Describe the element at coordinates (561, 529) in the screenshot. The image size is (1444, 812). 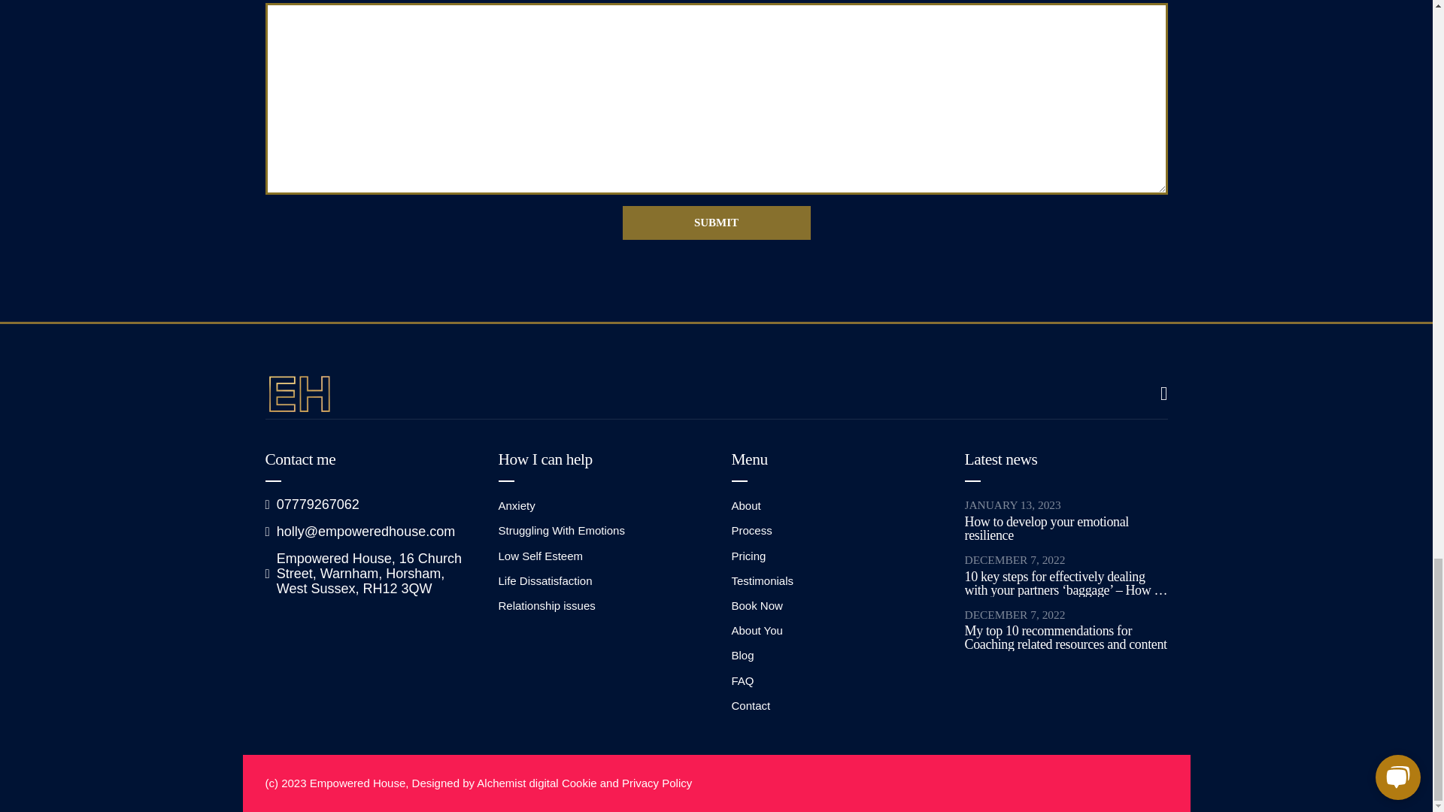
I see `Struggling With Emotions` at that location.